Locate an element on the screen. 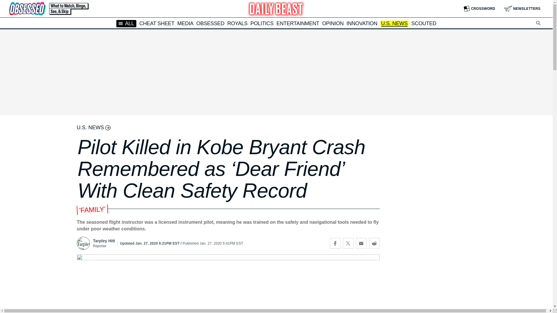 The width and height of the screenshot is (557, 313). MEDIA is located at coordinates (185, 23).